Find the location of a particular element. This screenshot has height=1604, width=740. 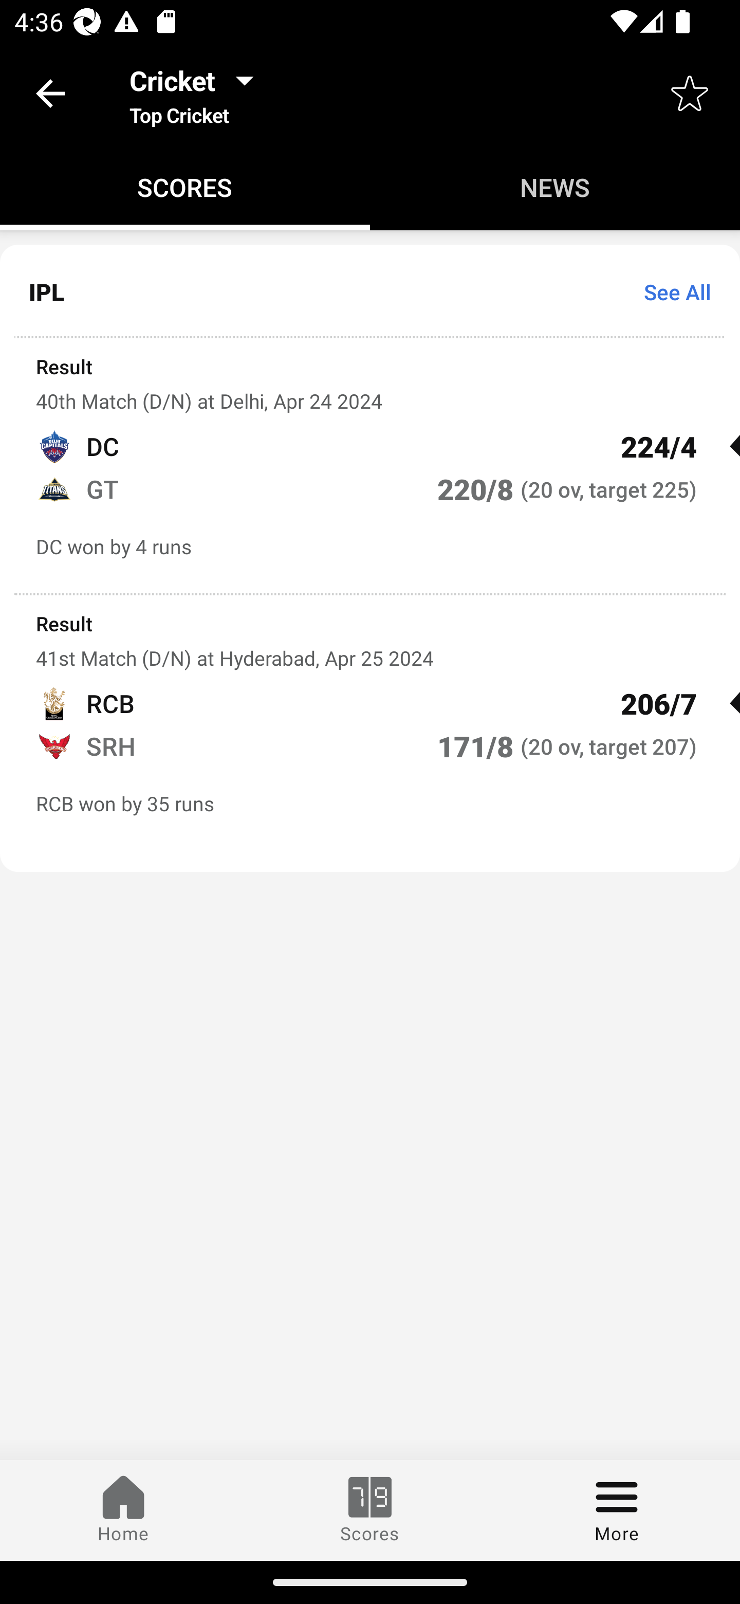

Scores is located at coordinates (370, 1510).